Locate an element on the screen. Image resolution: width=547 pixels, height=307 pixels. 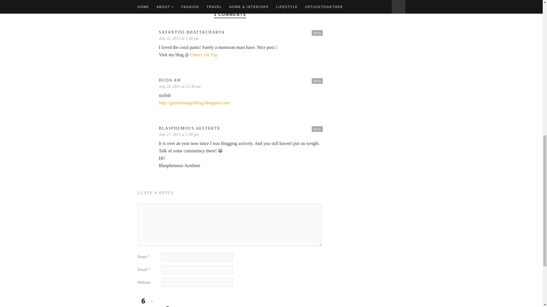
SAYANTINI BHATTACHARYA is located at coordinates (241, 32).